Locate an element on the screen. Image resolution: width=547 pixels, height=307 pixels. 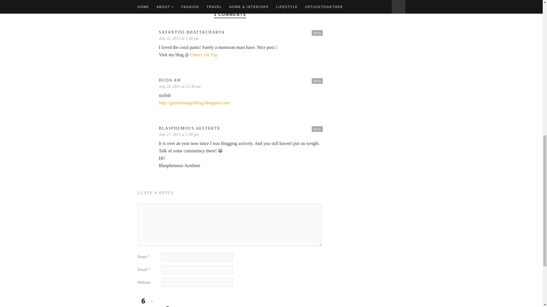
SAYANTINI BHATTACHARYA is located at coordinates (241, 32).